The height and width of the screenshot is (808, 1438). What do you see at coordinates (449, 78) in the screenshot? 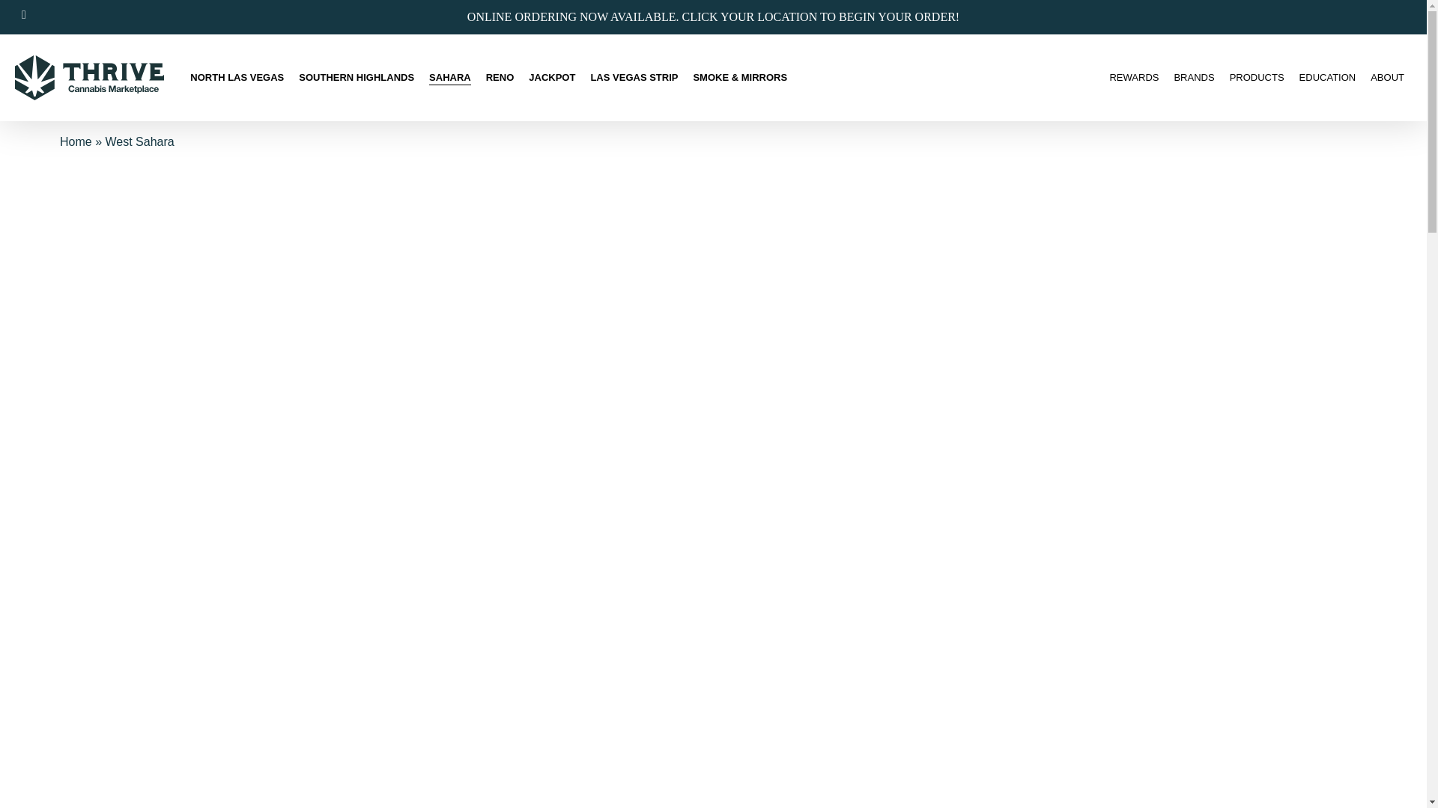
I see `SAHARA` at bounding box center [449, 78].